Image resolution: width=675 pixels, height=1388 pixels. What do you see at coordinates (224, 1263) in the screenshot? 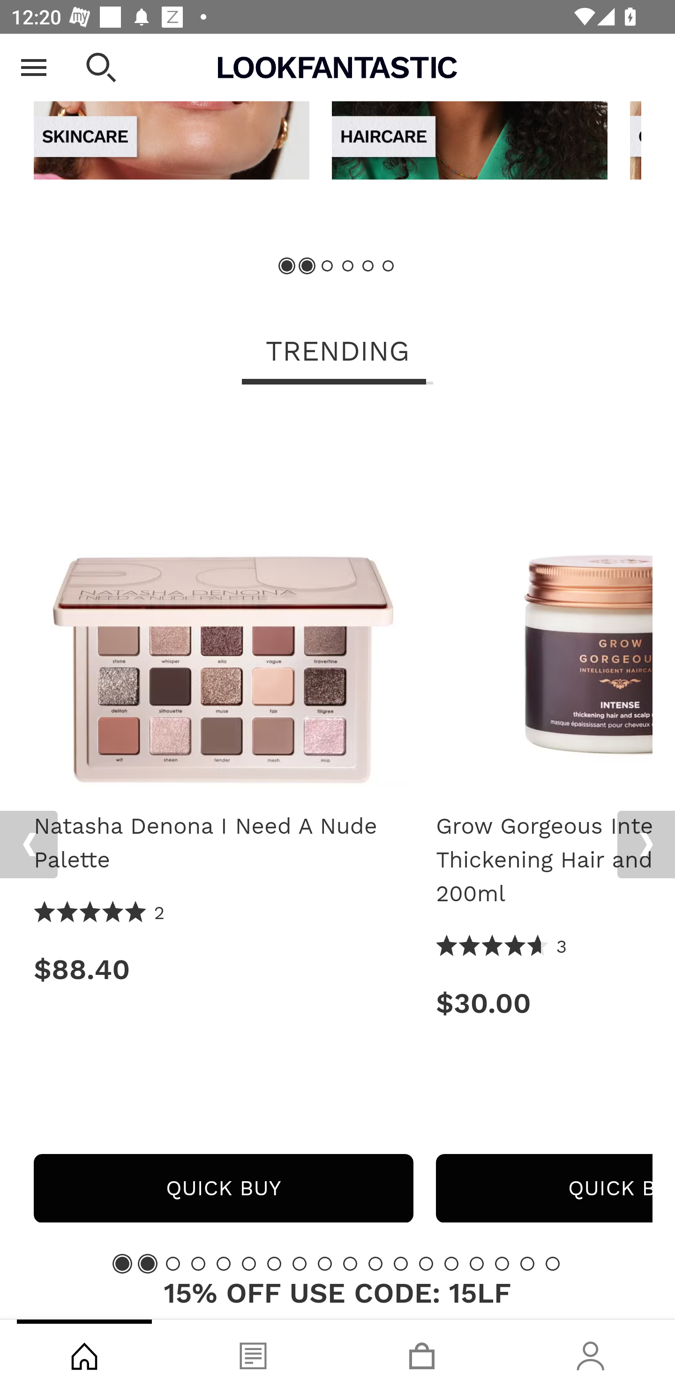
I see `Slide 5` at bounding box center [224, 1263].